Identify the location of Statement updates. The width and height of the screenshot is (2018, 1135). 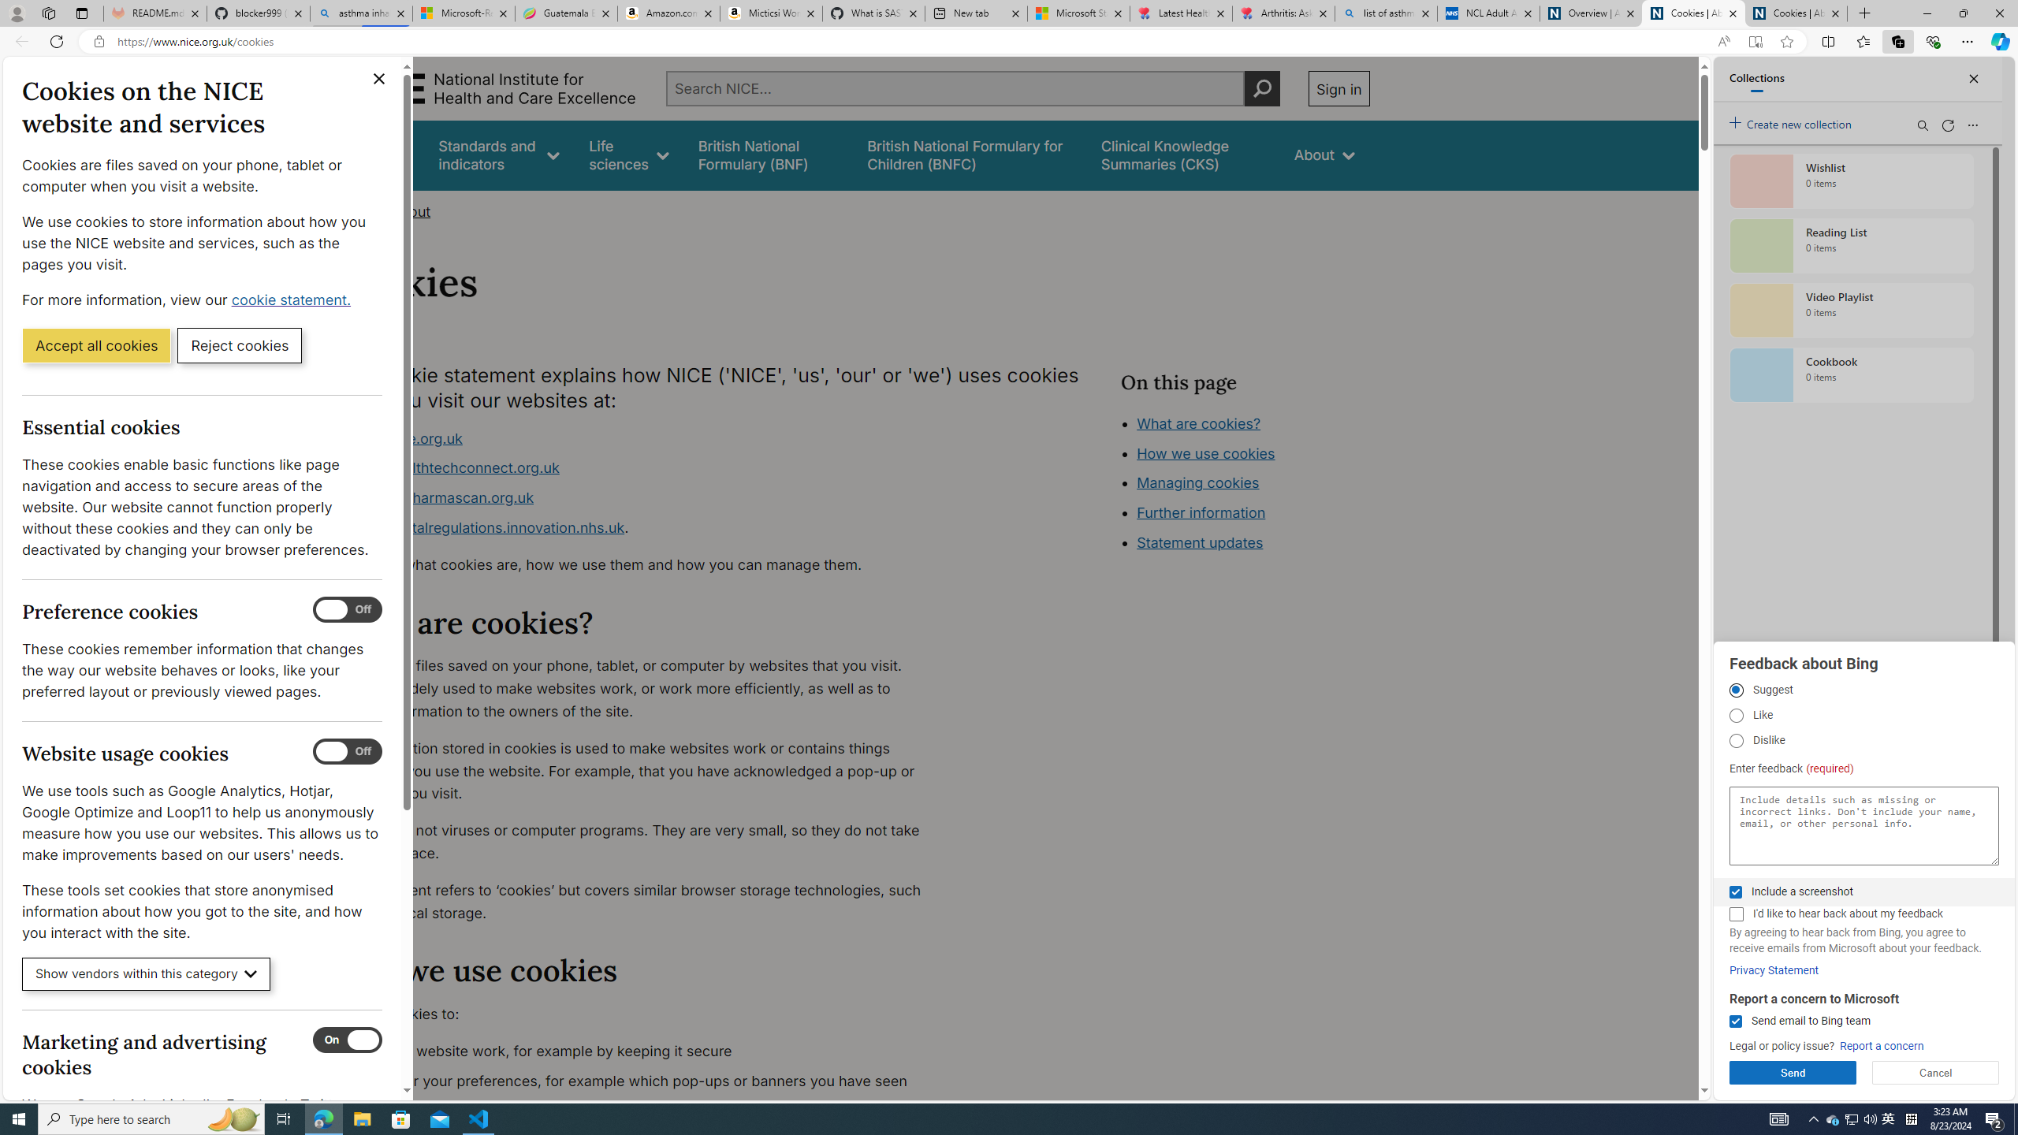
(1200, 542).